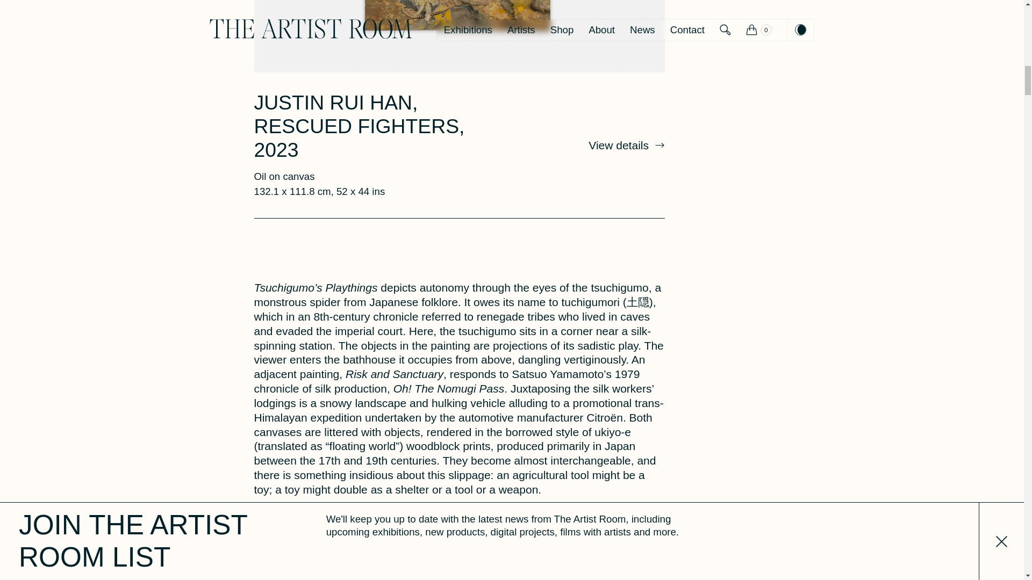 This screenshot has width=1032, height=580. I want to click on JUSTIN RUI HAN, RESCUED FIGHTERS, 2023, so click(359, 126).